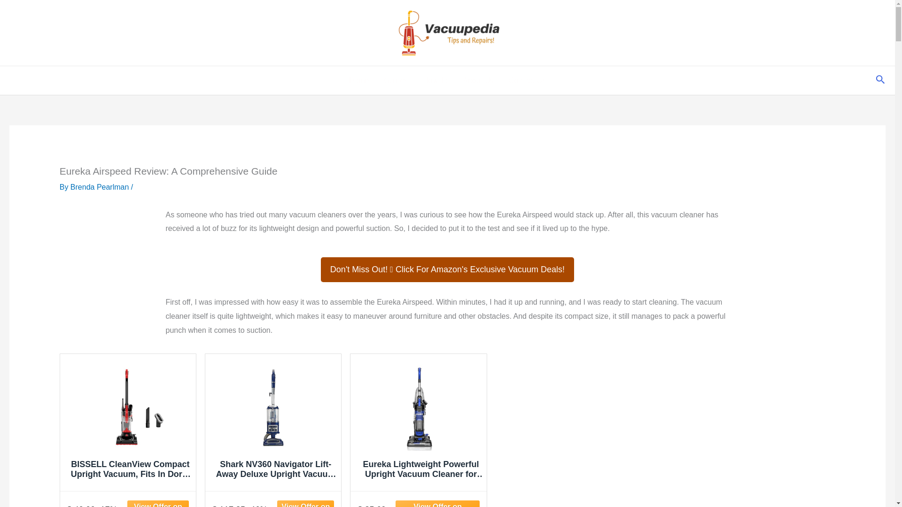 The width and height of the screenshot is (902, 507). Describe the element at coordinates (396, 80) in the screenshot. I see `Guides` at that location.